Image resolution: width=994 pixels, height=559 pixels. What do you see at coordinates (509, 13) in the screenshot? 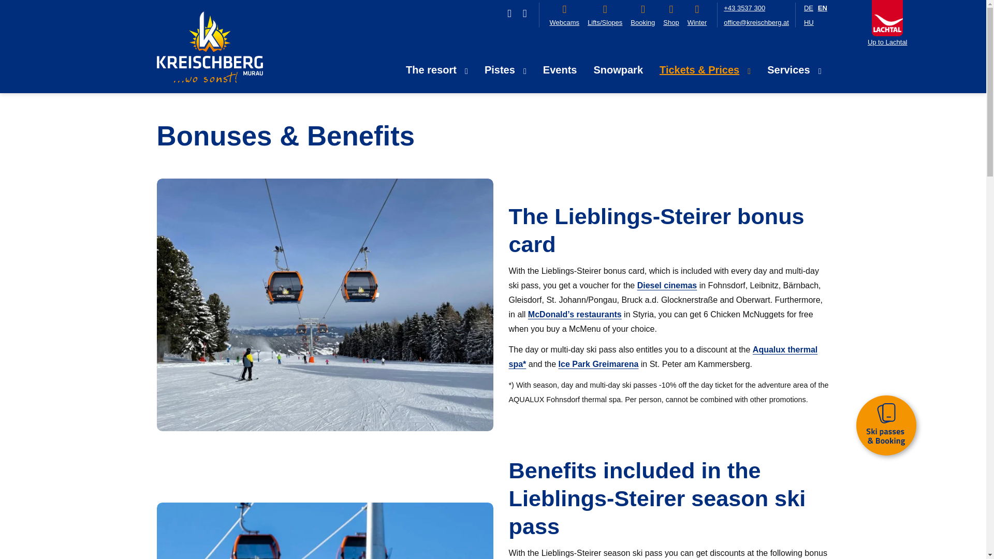
I see `Facebook` at bounding box center [509, 13].